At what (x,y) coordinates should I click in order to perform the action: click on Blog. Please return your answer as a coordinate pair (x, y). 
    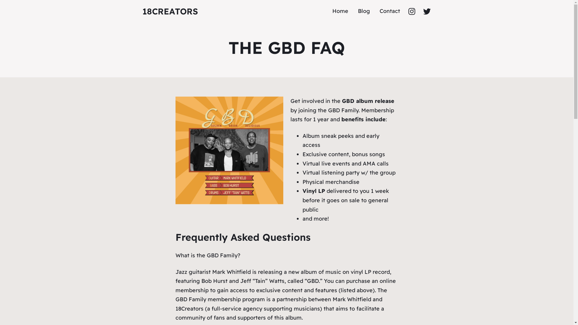
    Looking at the image, I should click on (364, 11).